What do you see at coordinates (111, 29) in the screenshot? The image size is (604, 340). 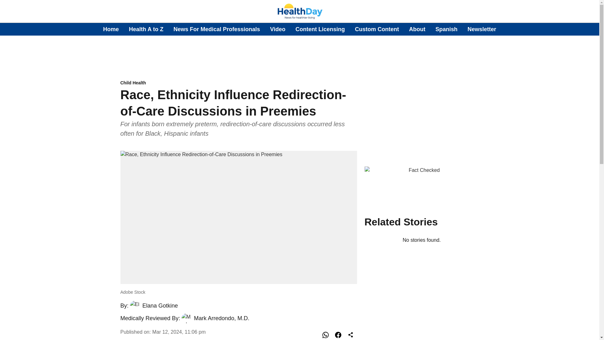 I see `Home` at bounding box center [111, 29].